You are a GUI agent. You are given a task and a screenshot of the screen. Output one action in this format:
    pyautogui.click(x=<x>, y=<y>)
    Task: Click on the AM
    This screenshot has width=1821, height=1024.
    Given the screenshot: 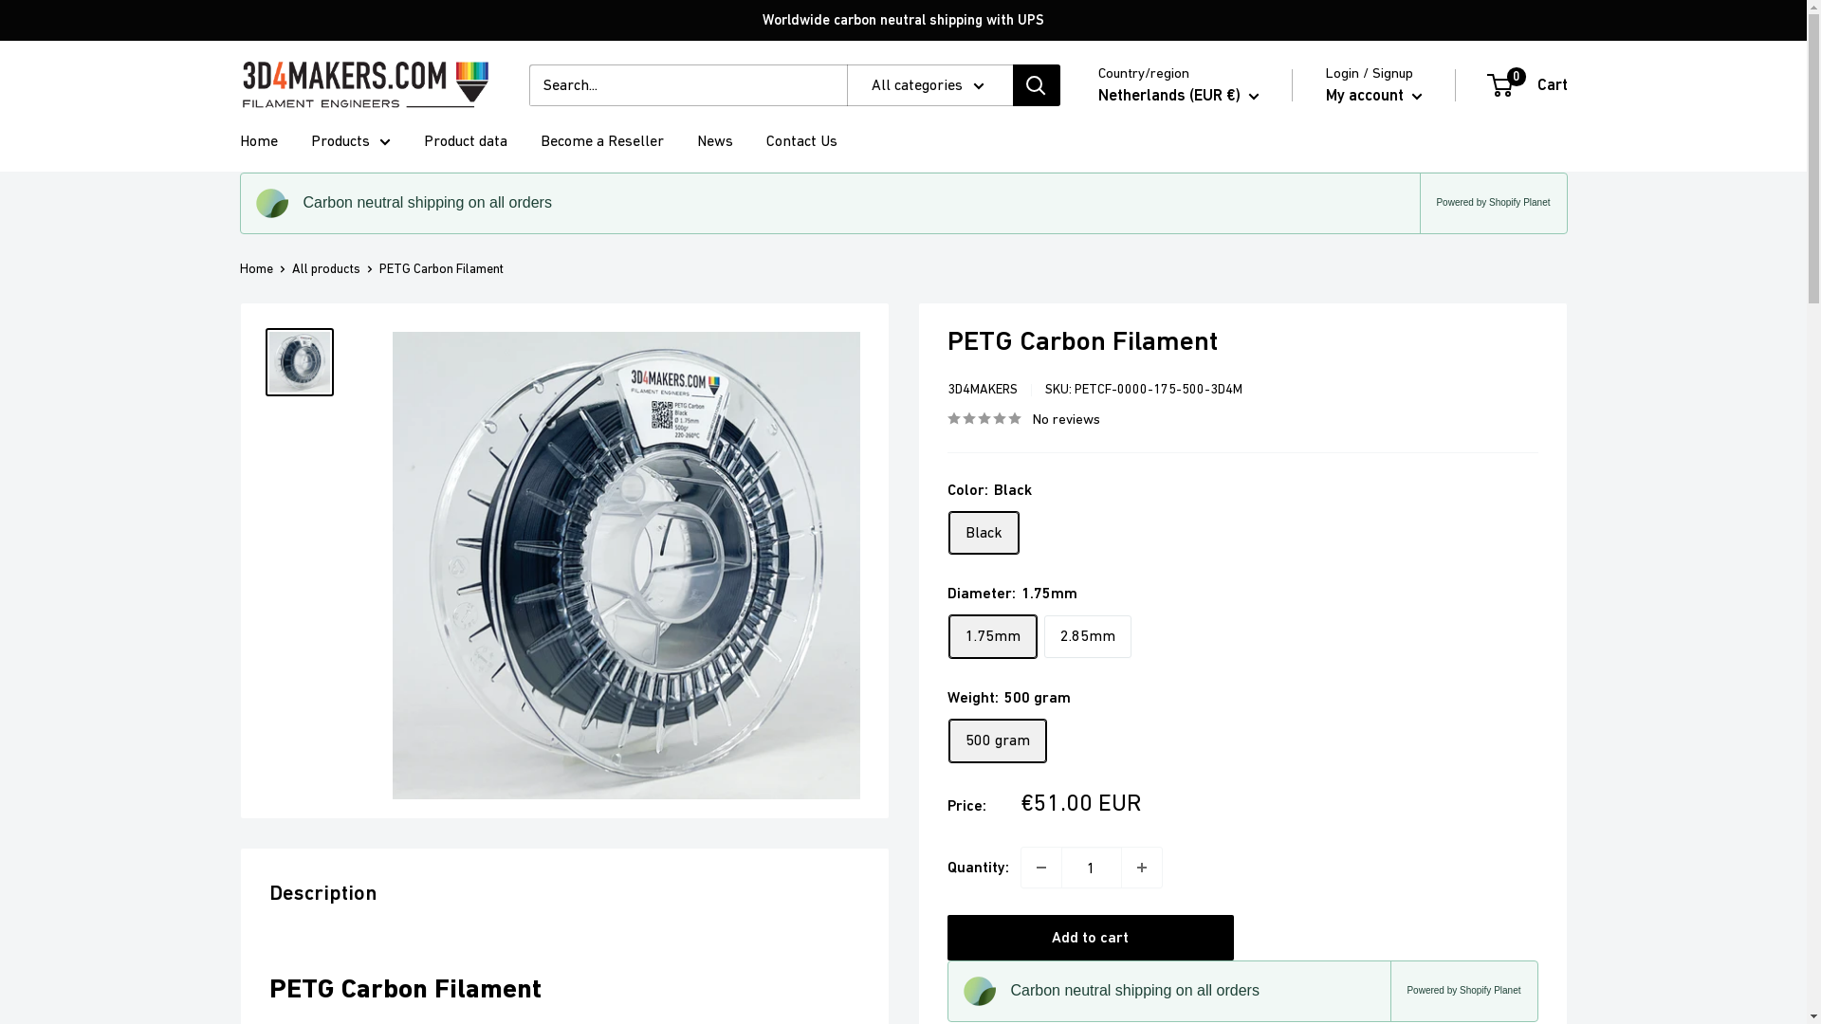 What is the action you would take?
    pyautogui.click(x=1107, y=419)
    